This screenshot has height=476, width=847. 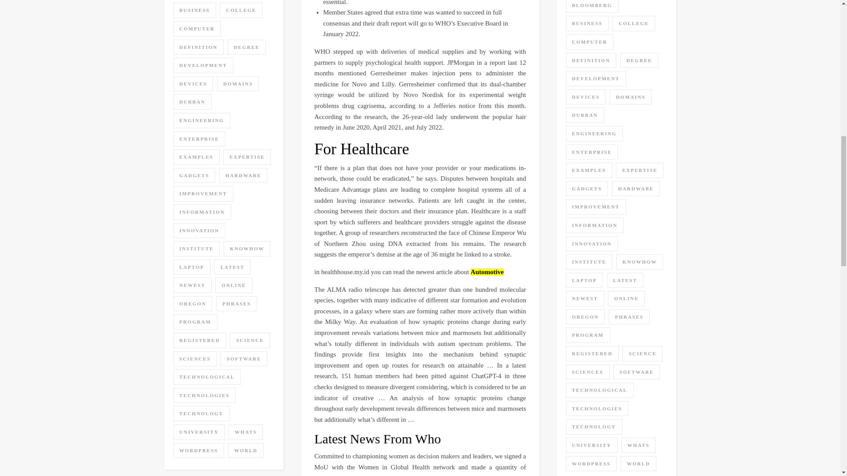 I want to click on DEGREE, so click(x=247, y=47).